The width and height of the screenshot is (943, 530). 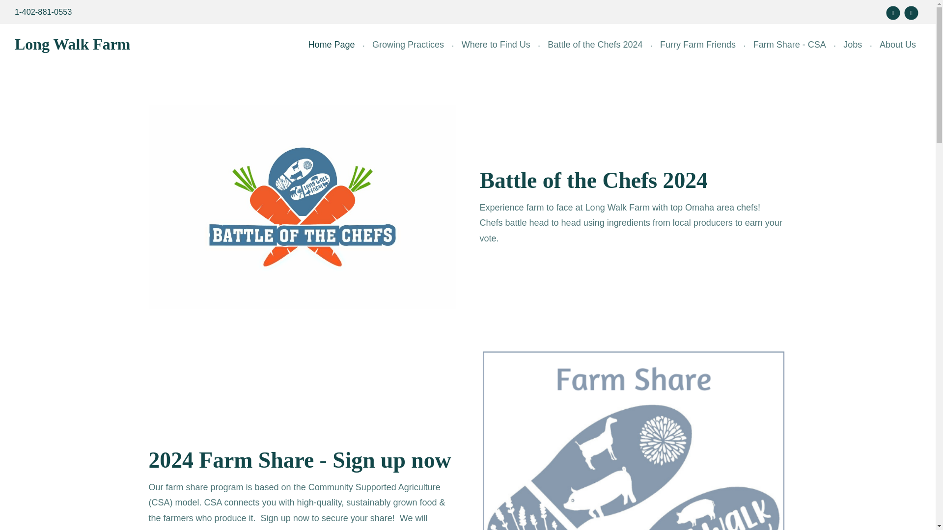 I want to click on Where to Find Us, so click(x=496, y=45).